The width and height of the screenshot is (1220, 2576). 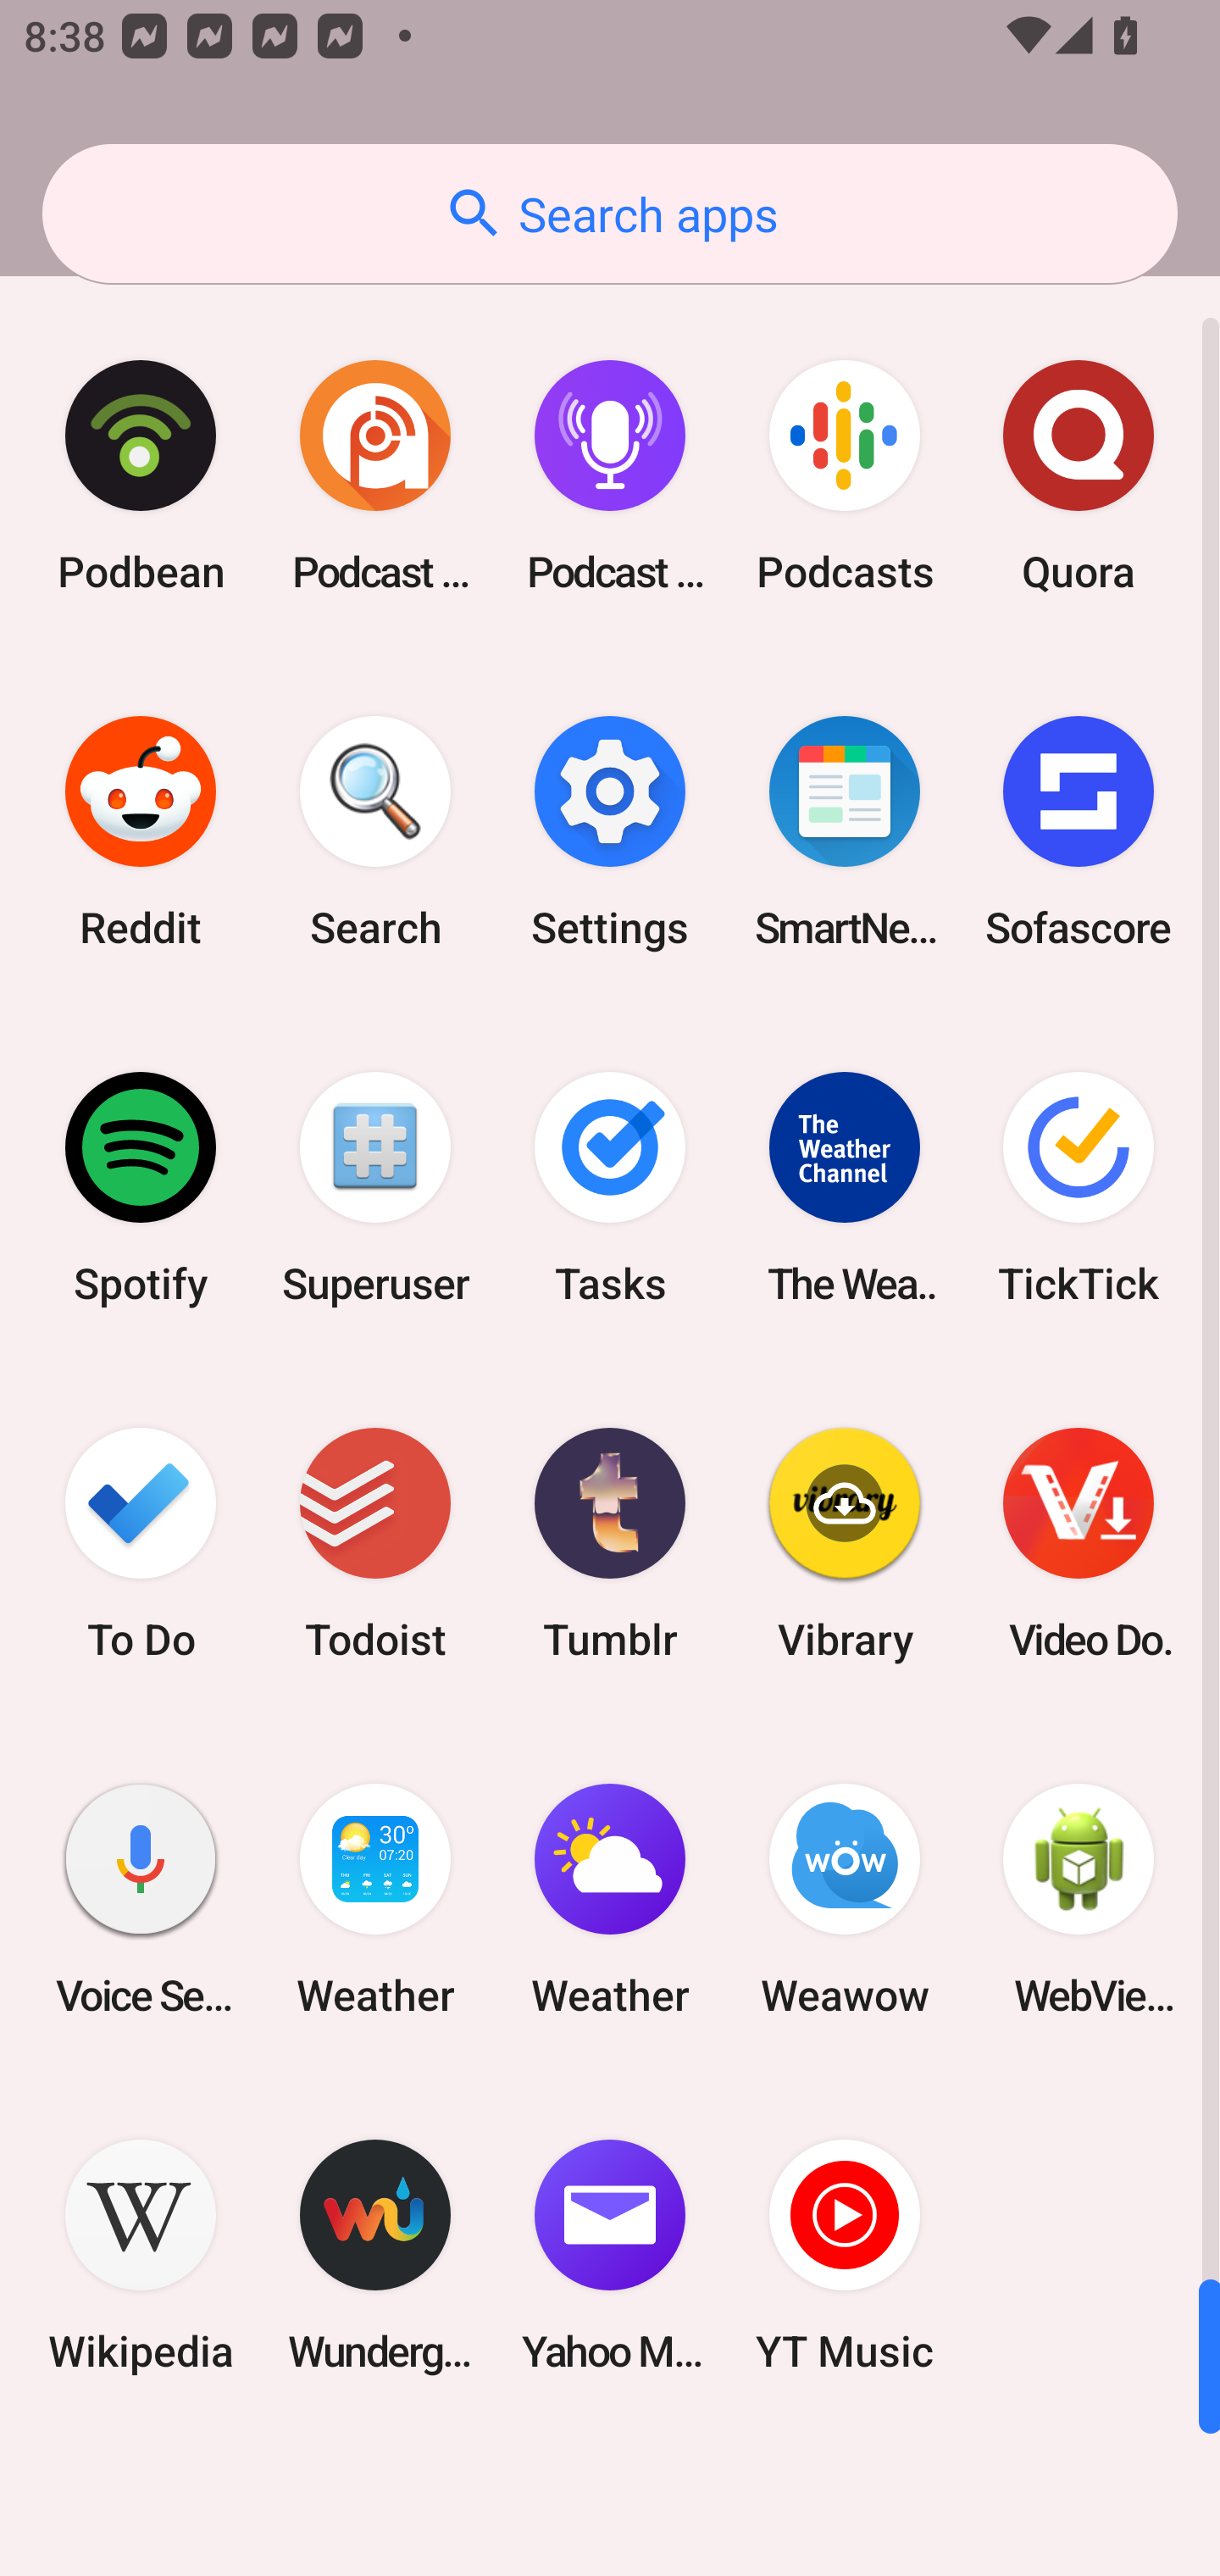 What do you see at coordinates (610, 1187) in the screenshot?
I see `Tasks` at bounding box center [610, 1187].